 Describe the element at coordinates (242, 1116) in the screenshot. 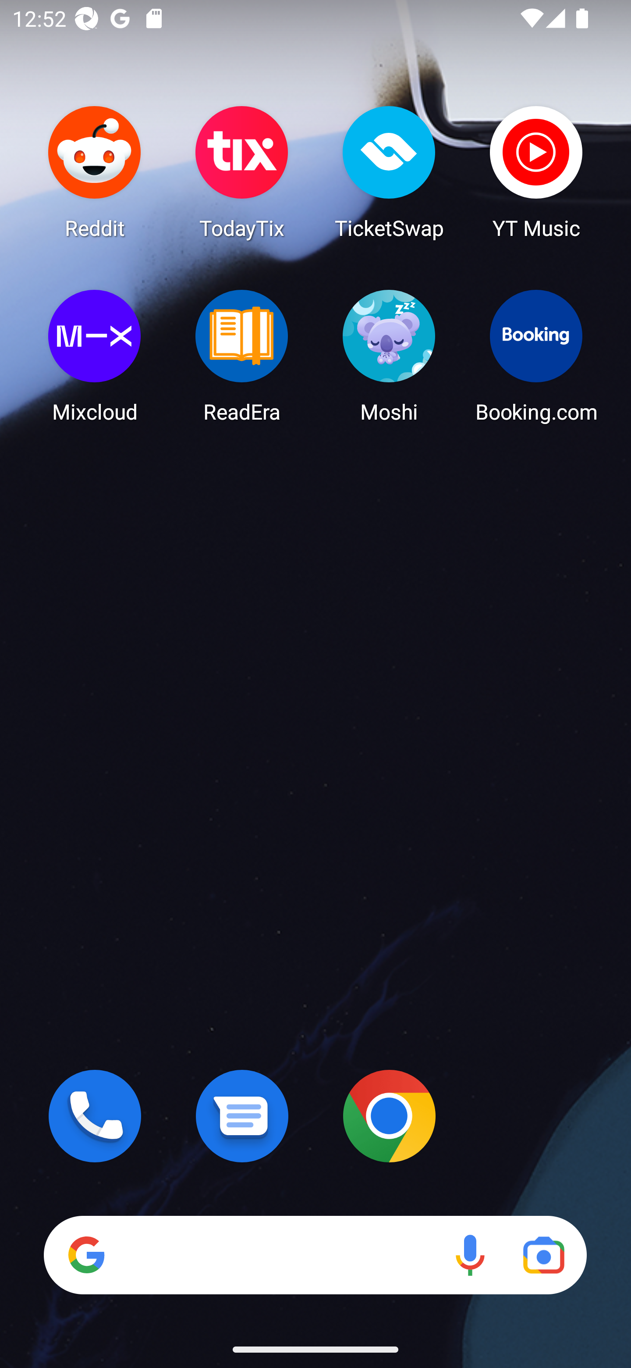

I see `Messages` at that location.